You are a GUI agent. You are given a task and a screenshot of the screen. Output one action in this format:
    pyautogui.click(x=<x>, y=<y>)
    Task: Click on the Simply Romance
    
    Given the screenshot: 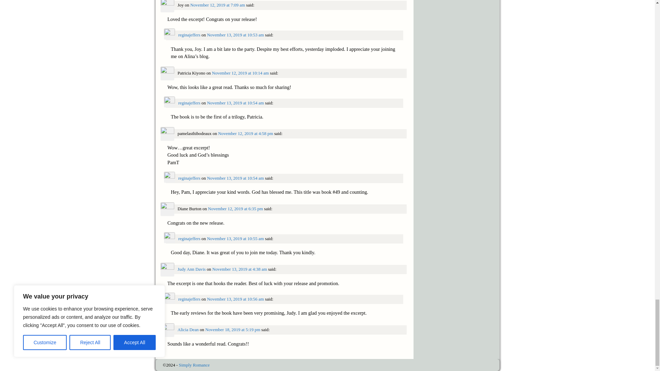 What is the action you would take?
    pyautogui.click(x=194, y=365)
    